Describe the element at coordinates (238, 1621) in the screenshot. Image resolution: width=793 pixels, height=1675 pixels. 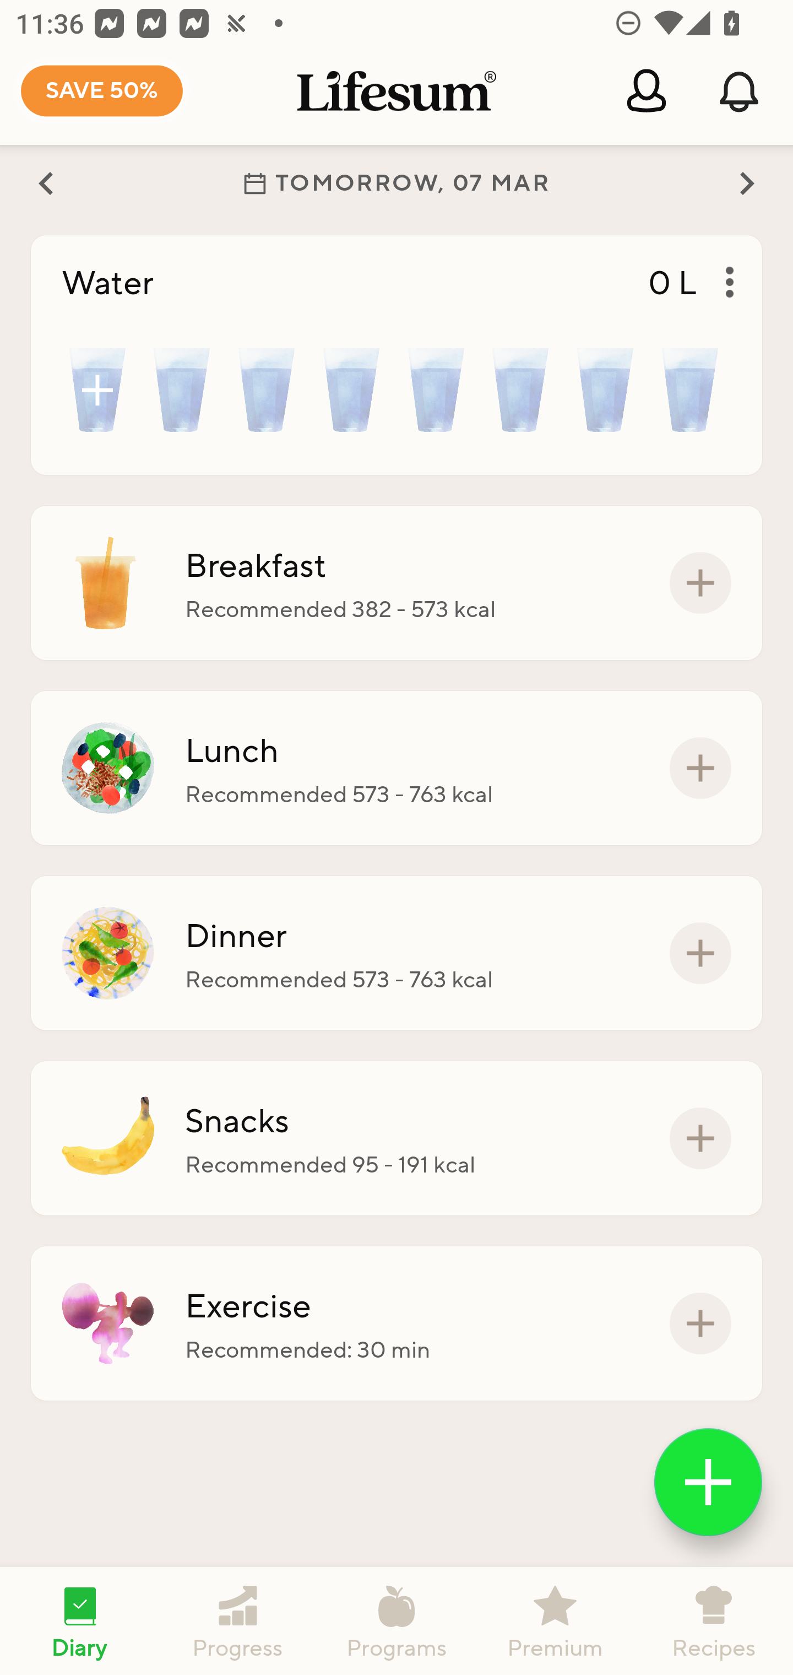
I see `Progress` at that location.